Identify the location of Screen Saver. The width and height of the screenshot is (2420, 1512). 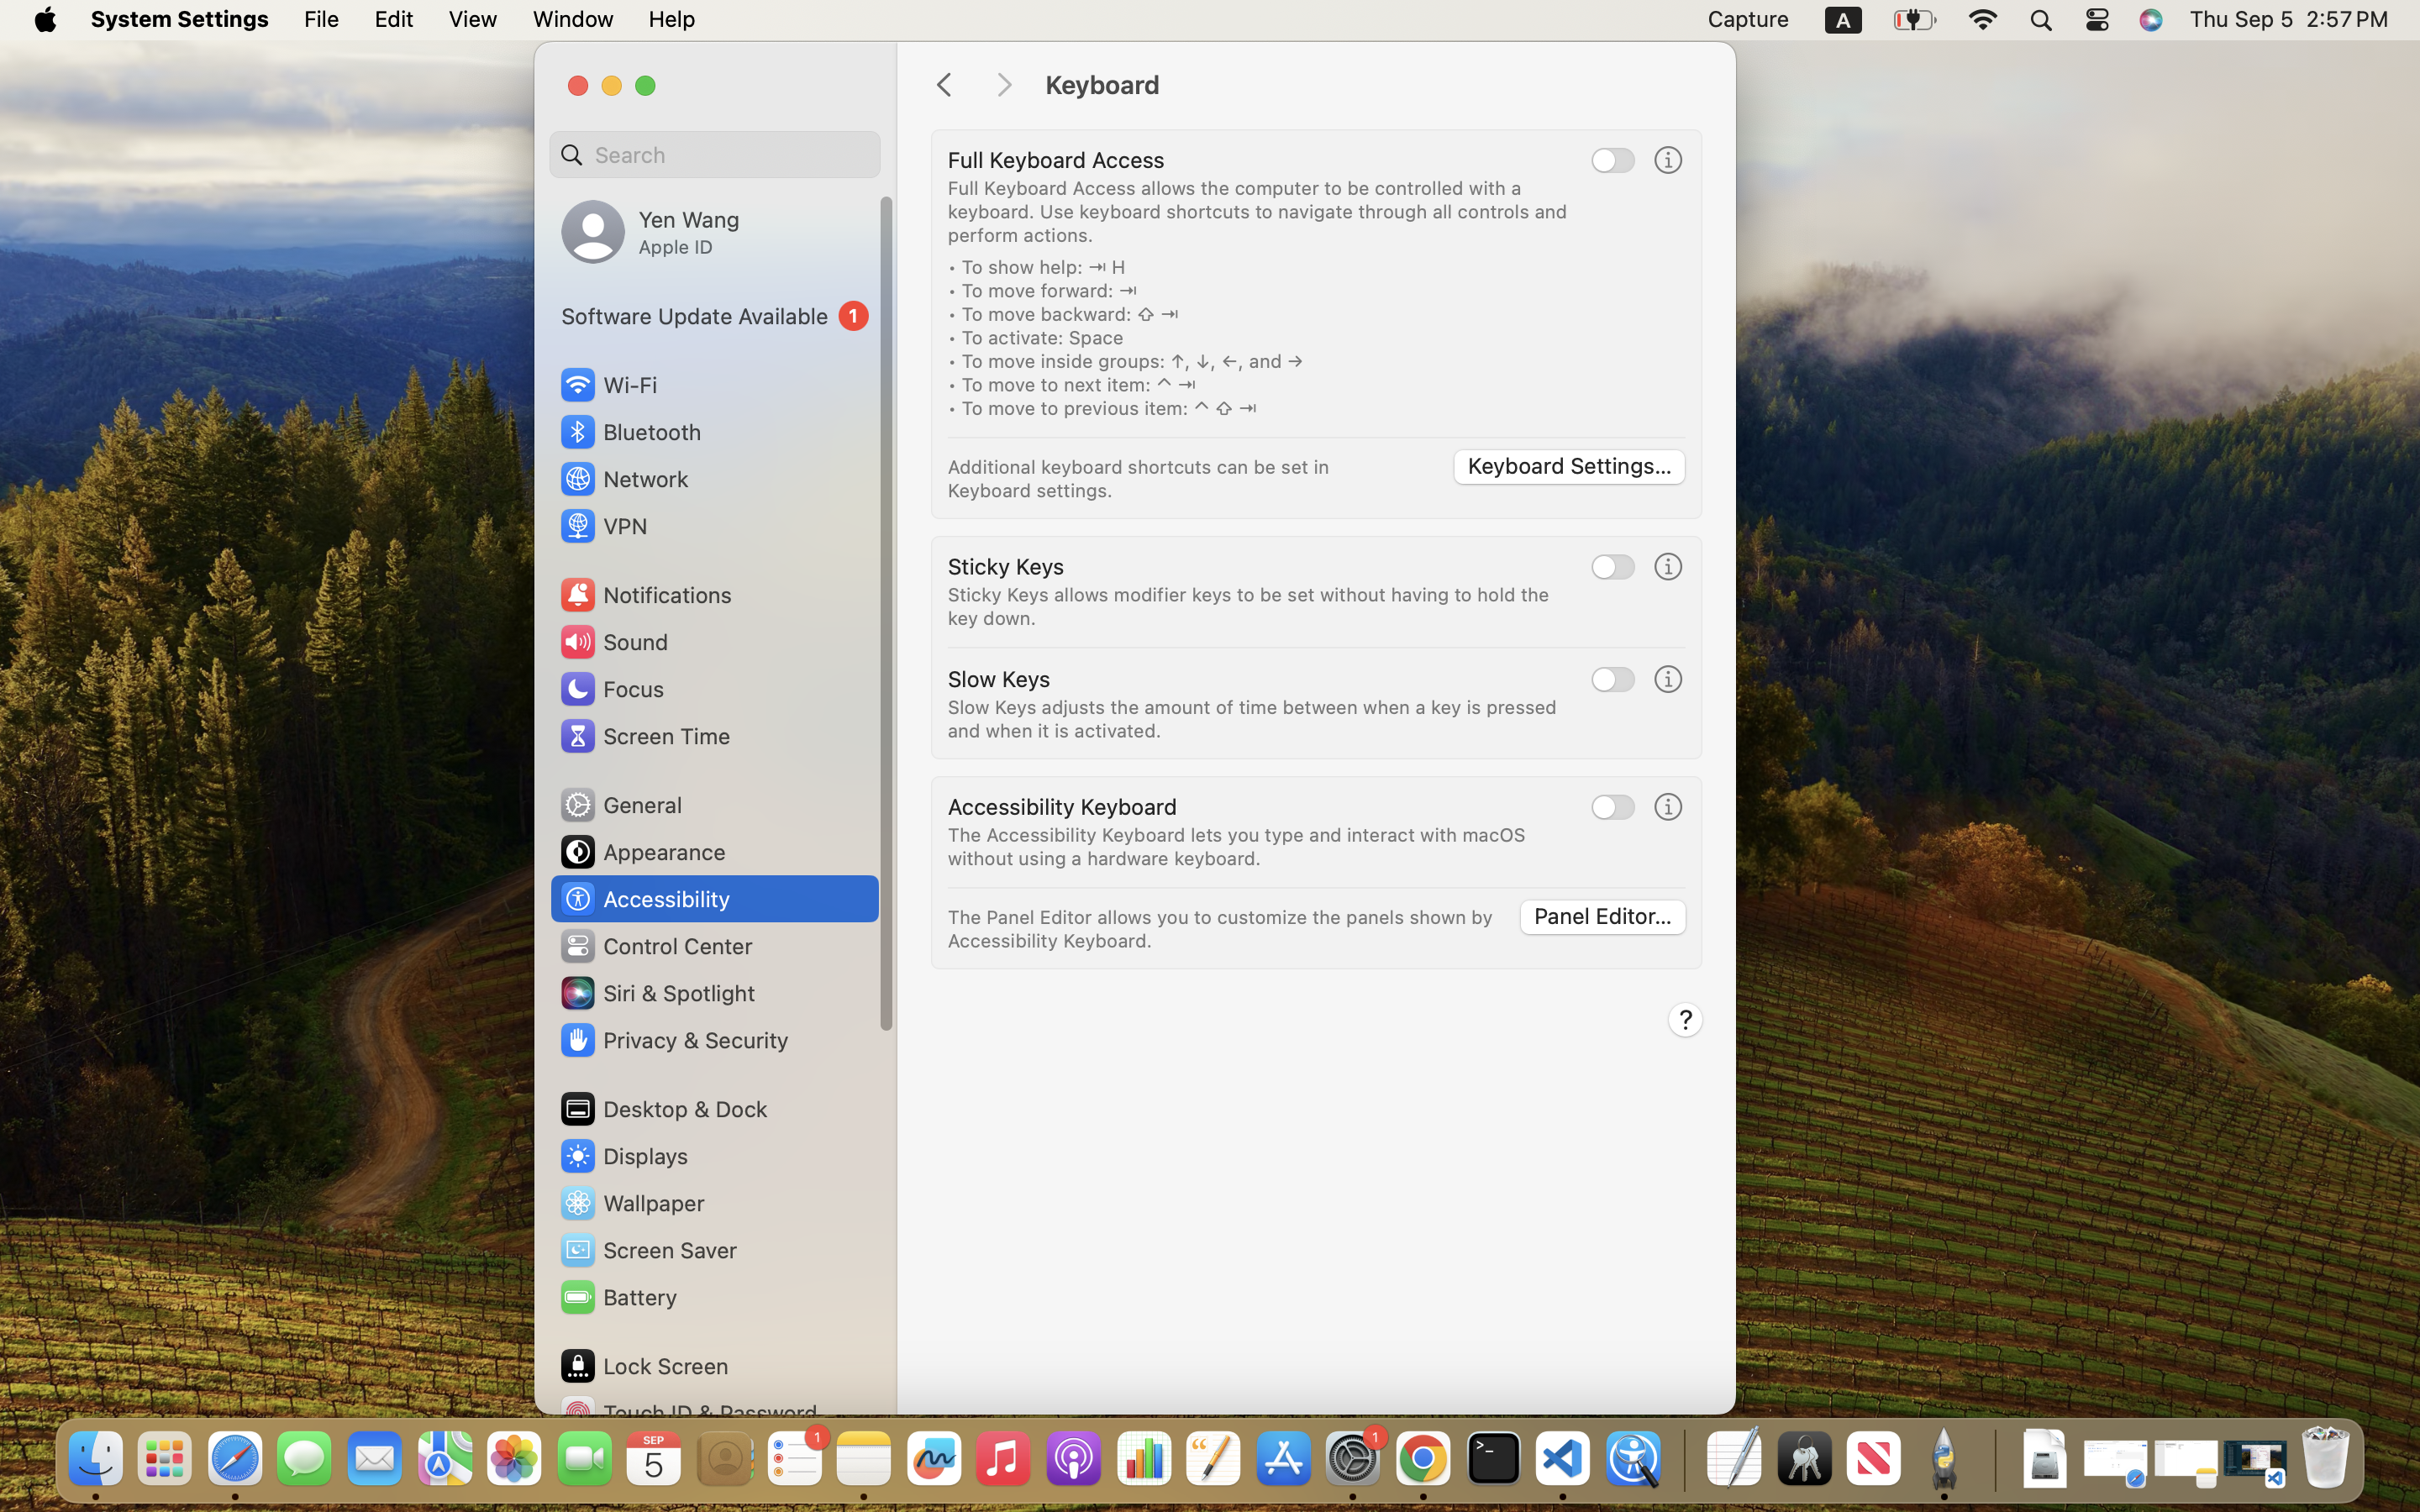
(648, 1250).